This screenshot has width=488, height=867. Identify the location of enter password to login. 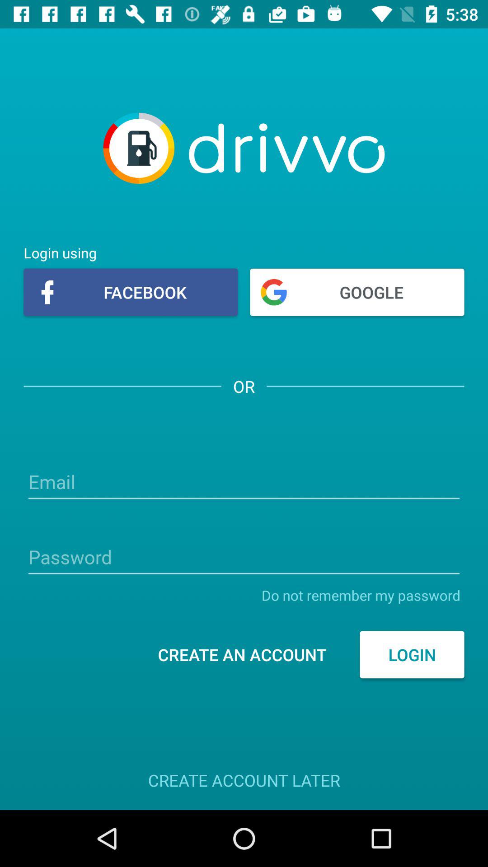
(244, 558).